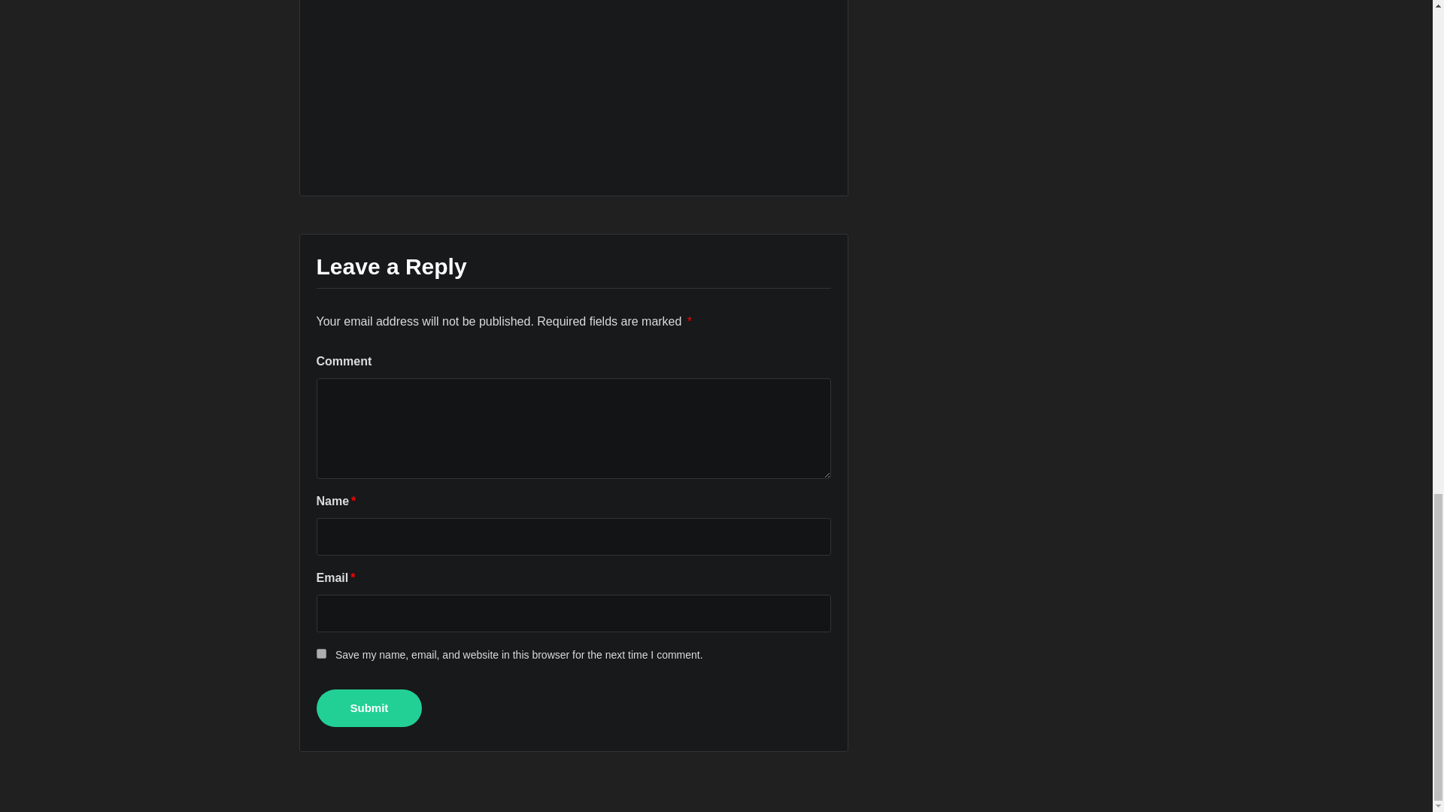  Describe the element at coordinates (369, 707) in the screenshot. I see `Submit` at that location.